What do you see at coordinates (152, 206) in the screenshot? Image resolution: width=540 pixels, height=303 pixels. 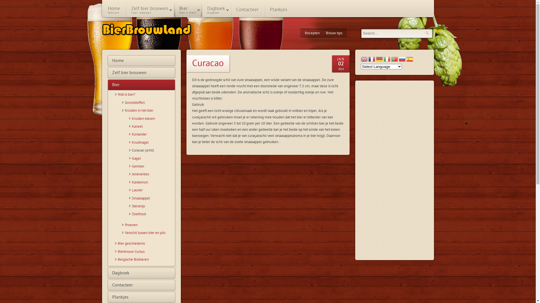 I see `Steranijs` at bounding box center [152, 206].